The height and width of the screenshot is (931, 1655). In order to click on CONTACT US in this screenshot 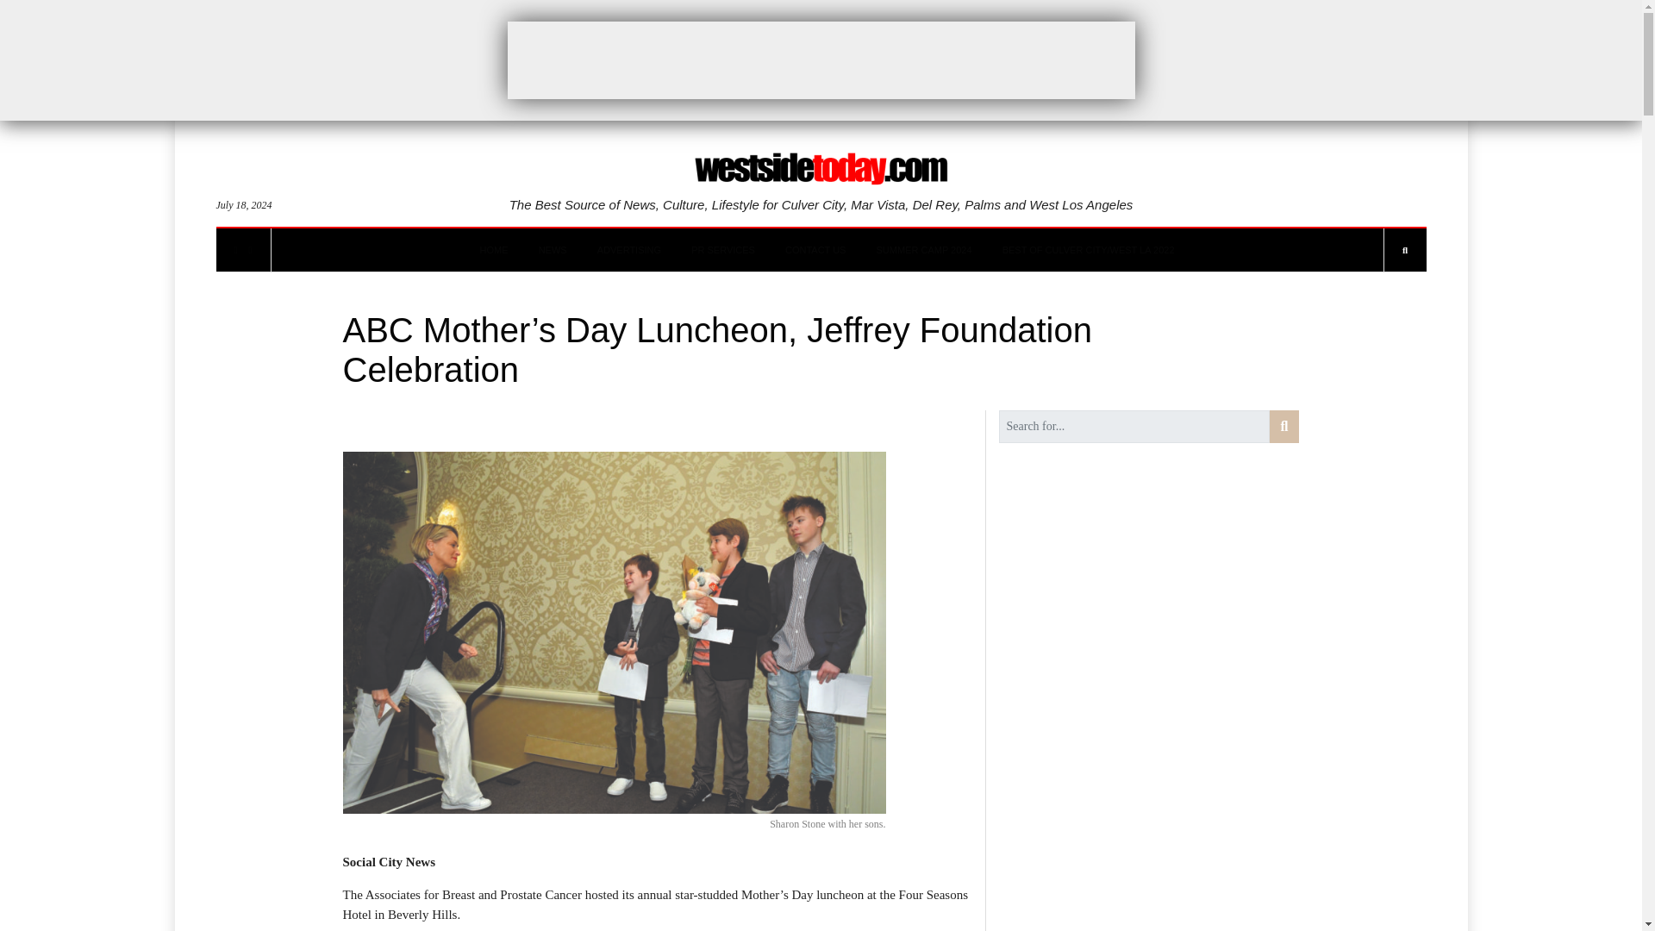, I will do `click(815, 250)`.